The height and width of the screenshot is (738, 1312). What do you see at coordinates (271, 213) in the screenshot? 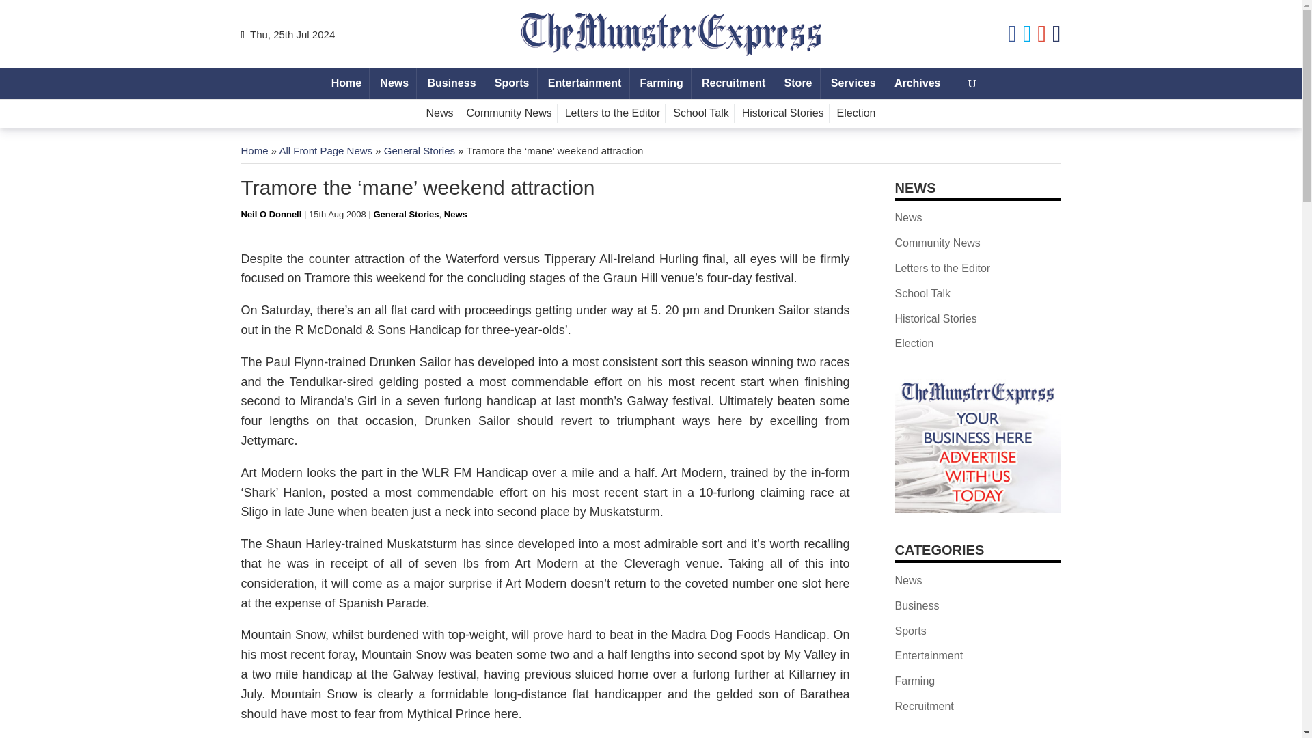
I see `Neil O Donnell` at bounding box center [271, 213].